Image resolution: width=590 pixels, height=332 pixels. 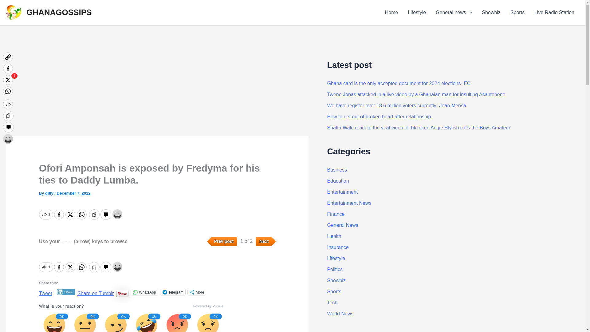 I want to click on Vuukle Sharebar Widget, so click(x=157, y=266).